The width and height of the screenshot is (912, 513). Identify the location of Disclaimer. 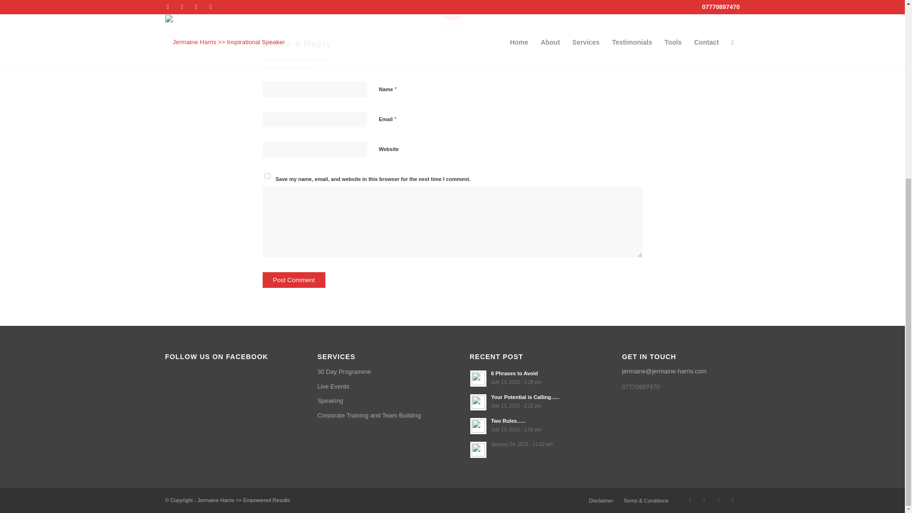
(267, 176).